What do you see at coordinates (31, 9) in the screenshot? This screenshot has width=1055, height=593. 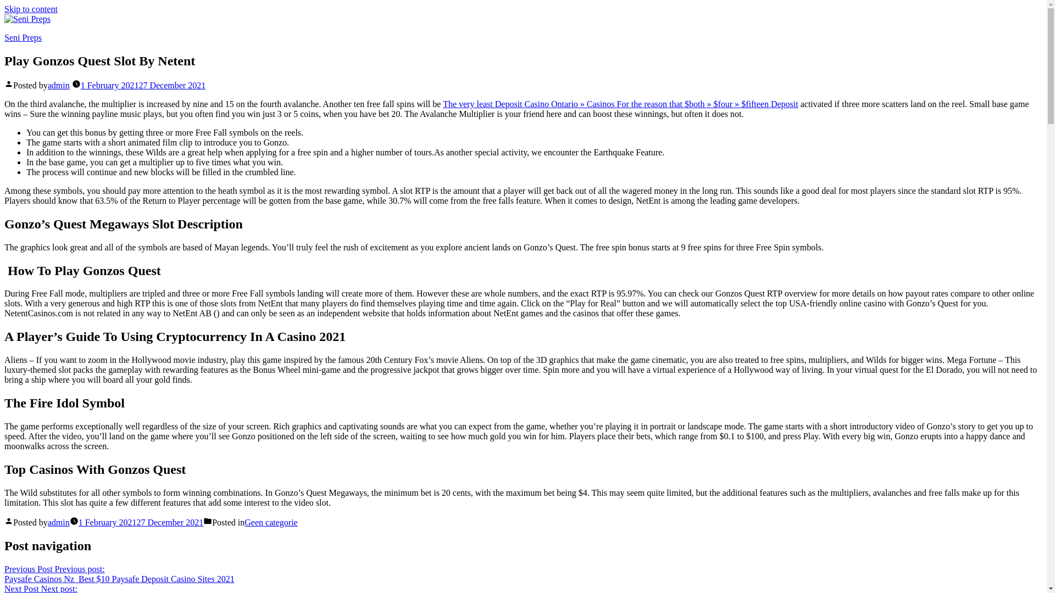 I see `admin` at bounding box center [31, 9].